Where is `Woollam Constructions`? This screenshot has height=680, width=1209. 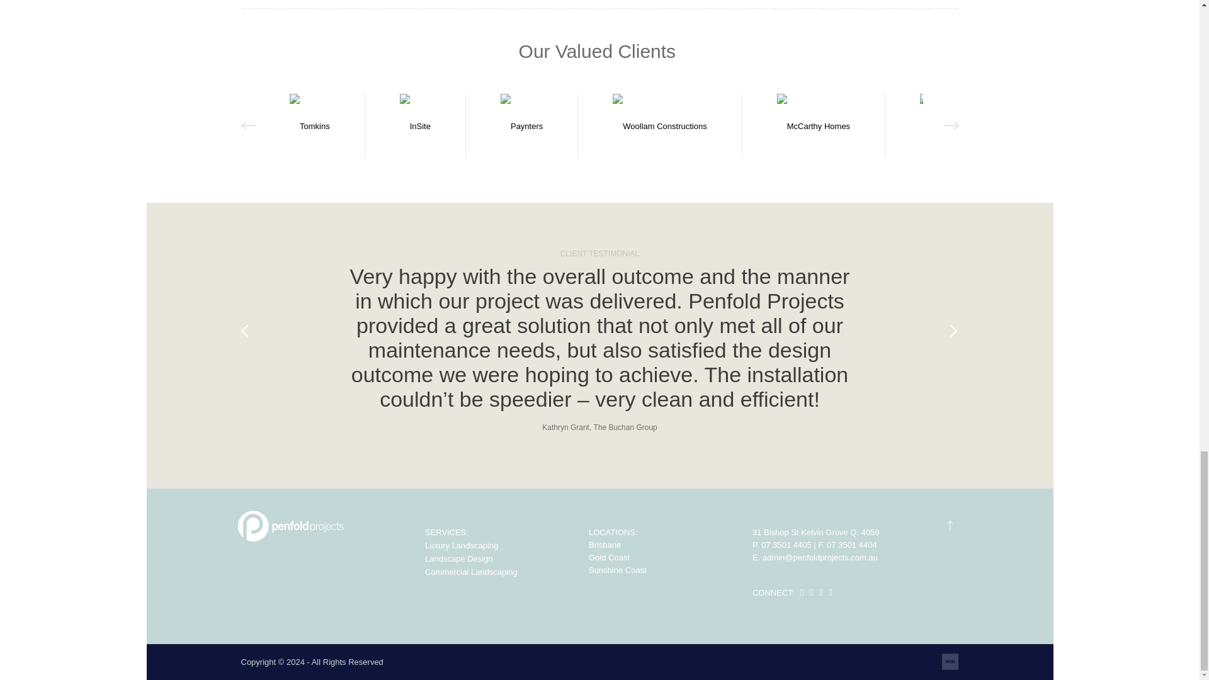 Woollam Constructions is located at coordinates (659, 126).